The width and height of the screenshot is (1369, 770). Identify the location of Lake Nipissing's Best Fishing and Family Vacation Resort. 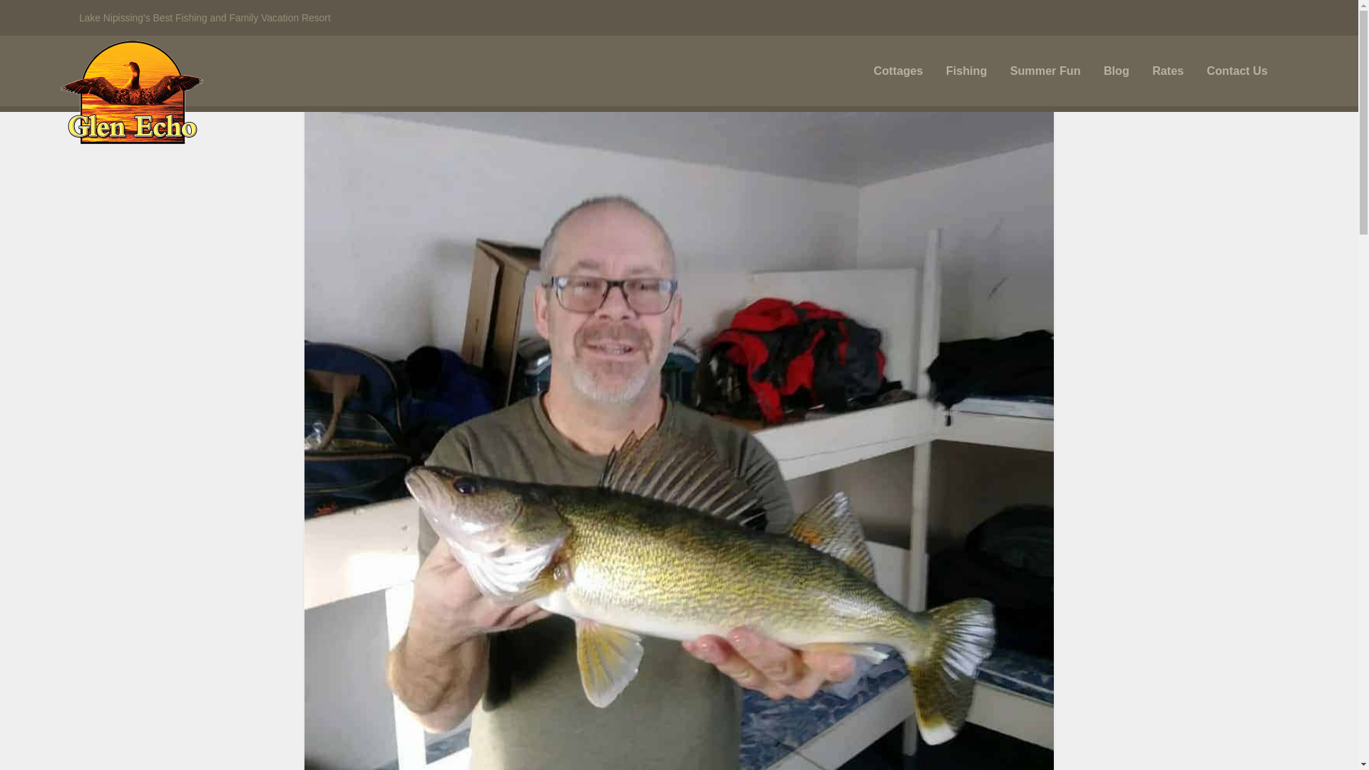
(131, 93).